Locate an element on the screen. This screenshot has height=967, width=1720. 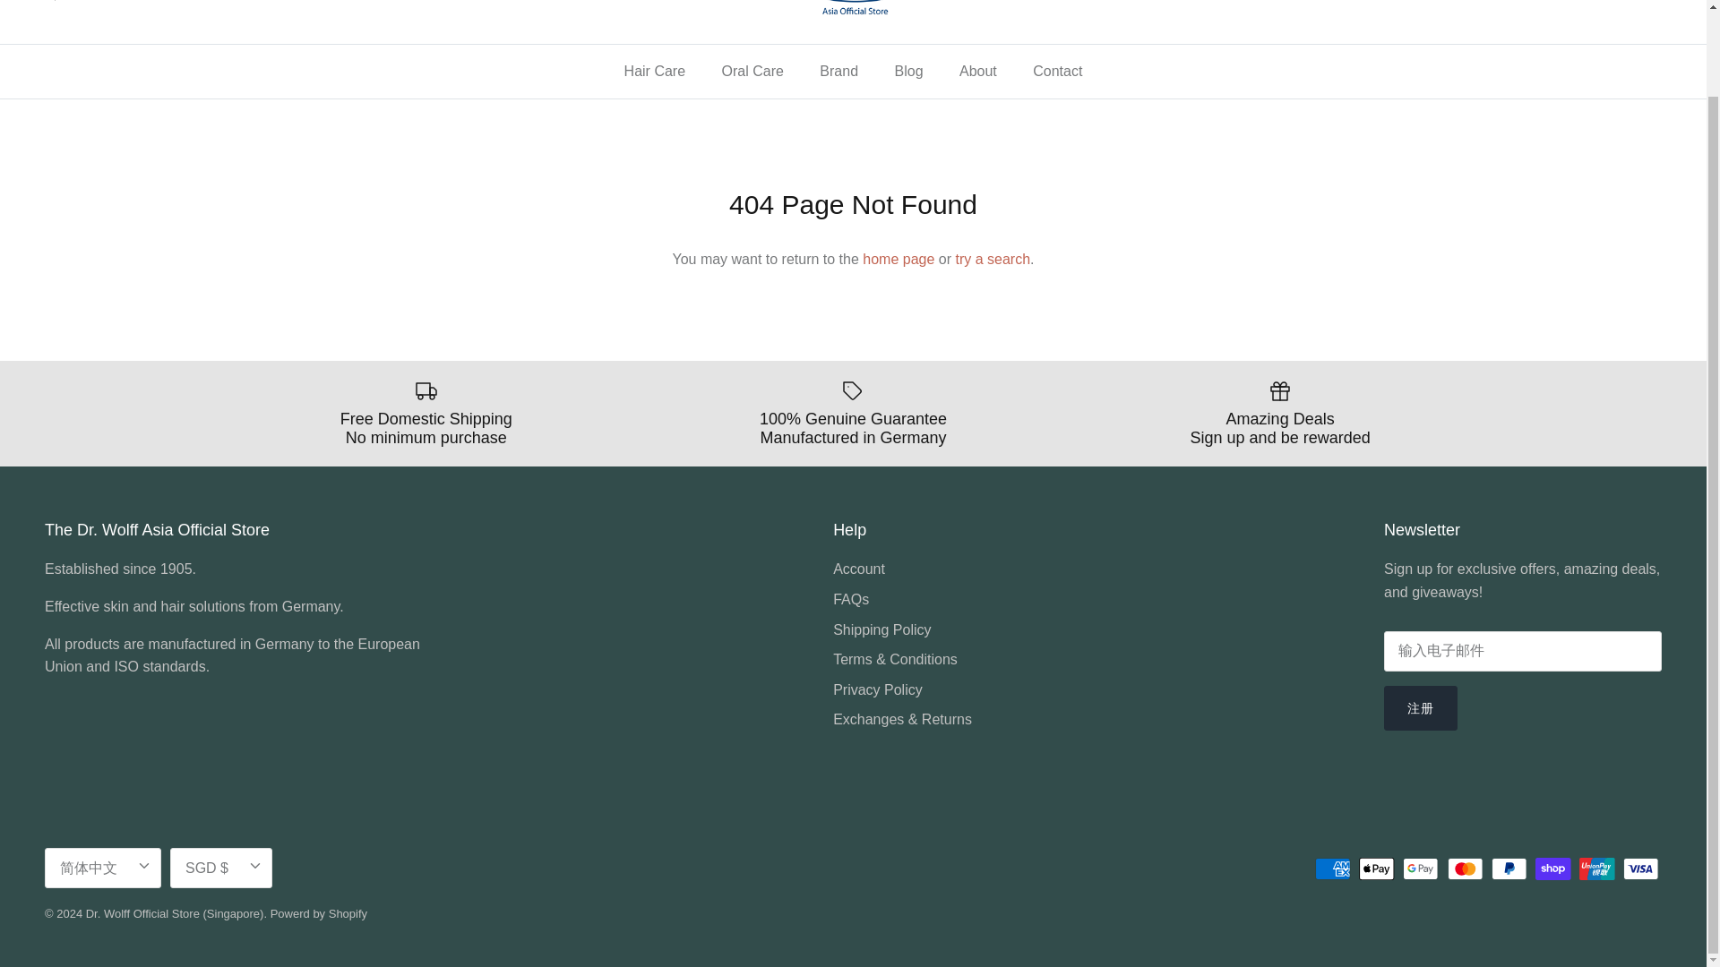
Down is located at coordinates (143, 865).